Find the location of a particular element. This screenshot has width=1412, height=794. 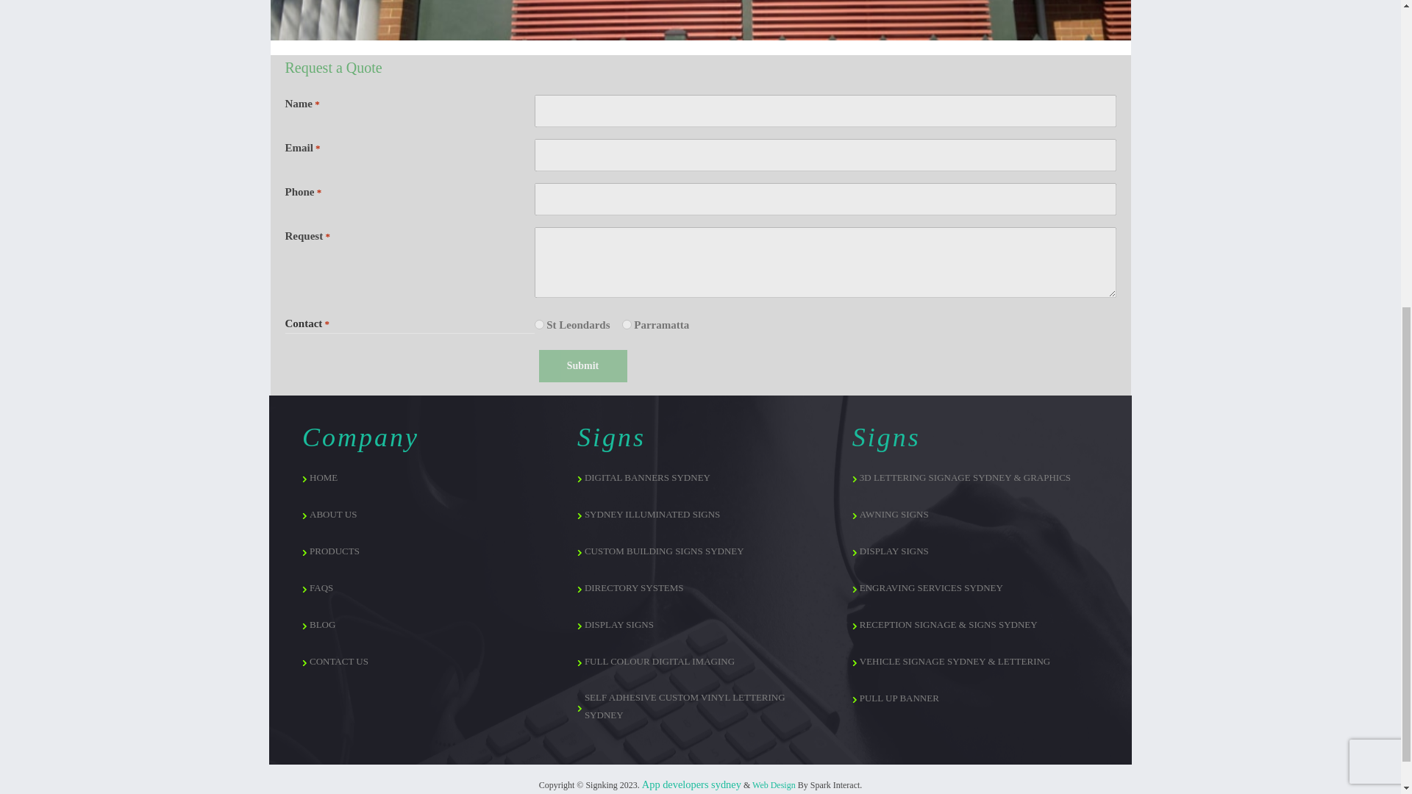

SYDNEY ILLUMINATED SIGNS is located at coordinates (700, 514).